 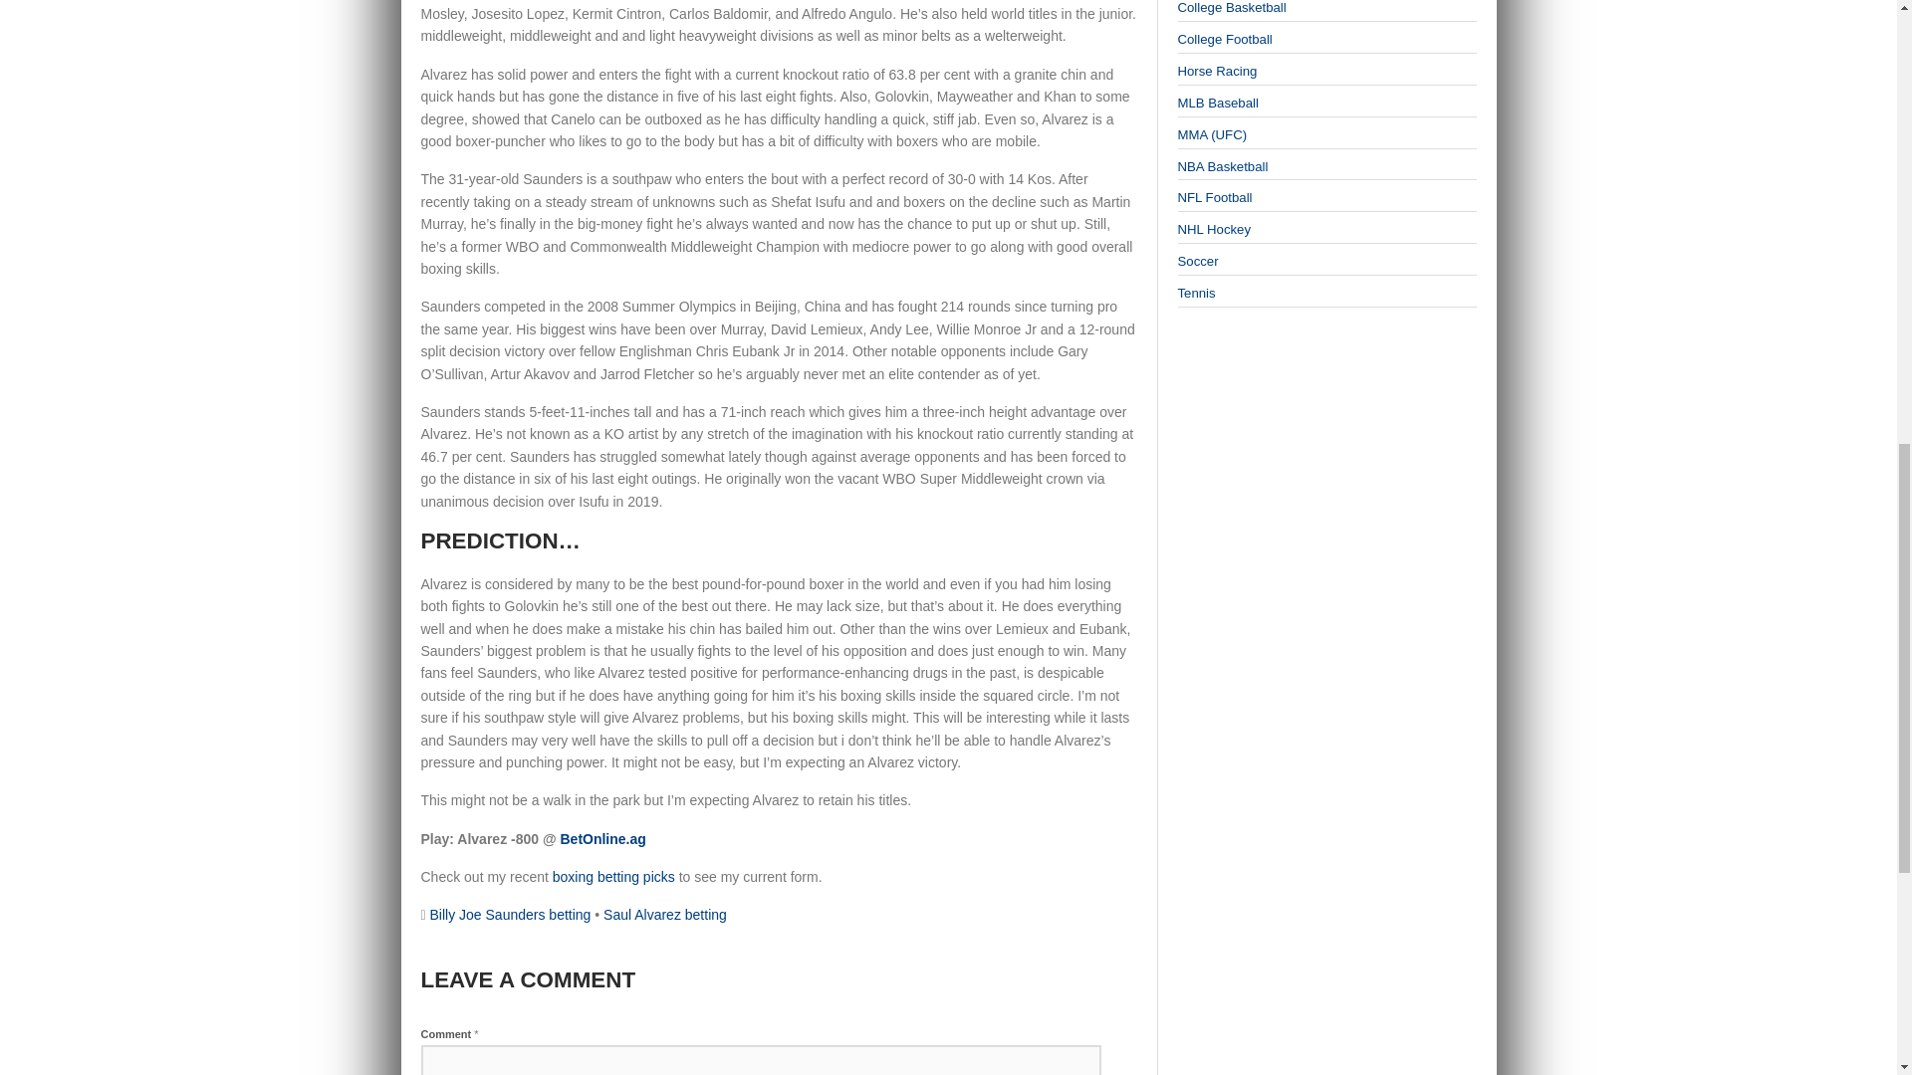 I want to click on Horse Race Betting, so click(x=1217, y=70).